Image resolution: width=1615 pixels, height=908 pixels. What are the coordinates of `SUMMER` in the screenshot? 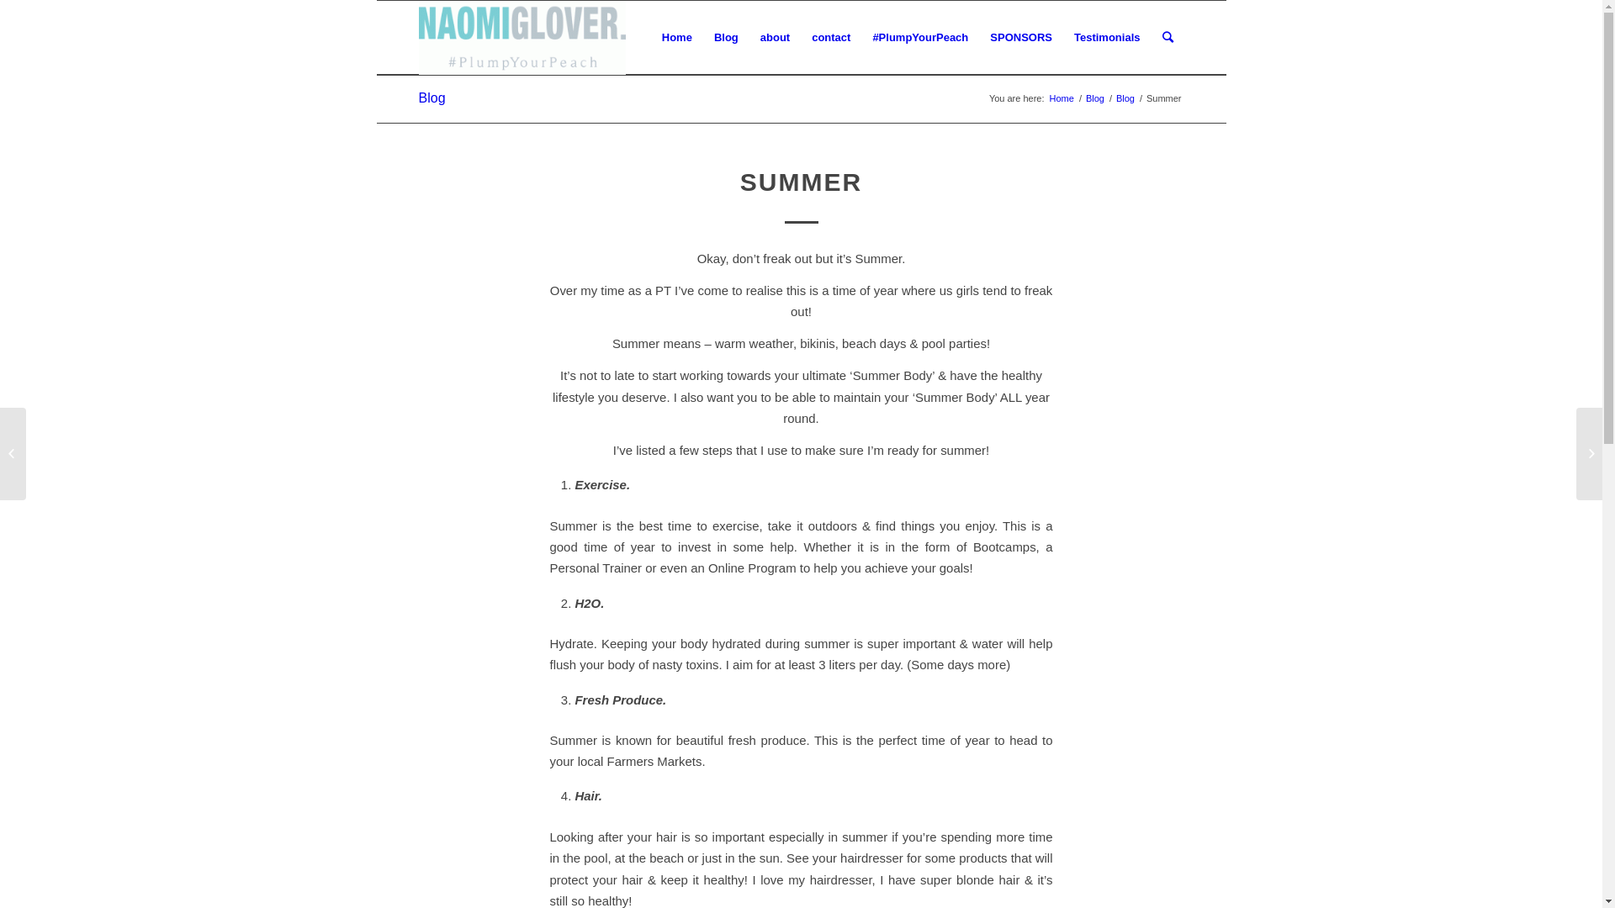 It's located at (801, 182).